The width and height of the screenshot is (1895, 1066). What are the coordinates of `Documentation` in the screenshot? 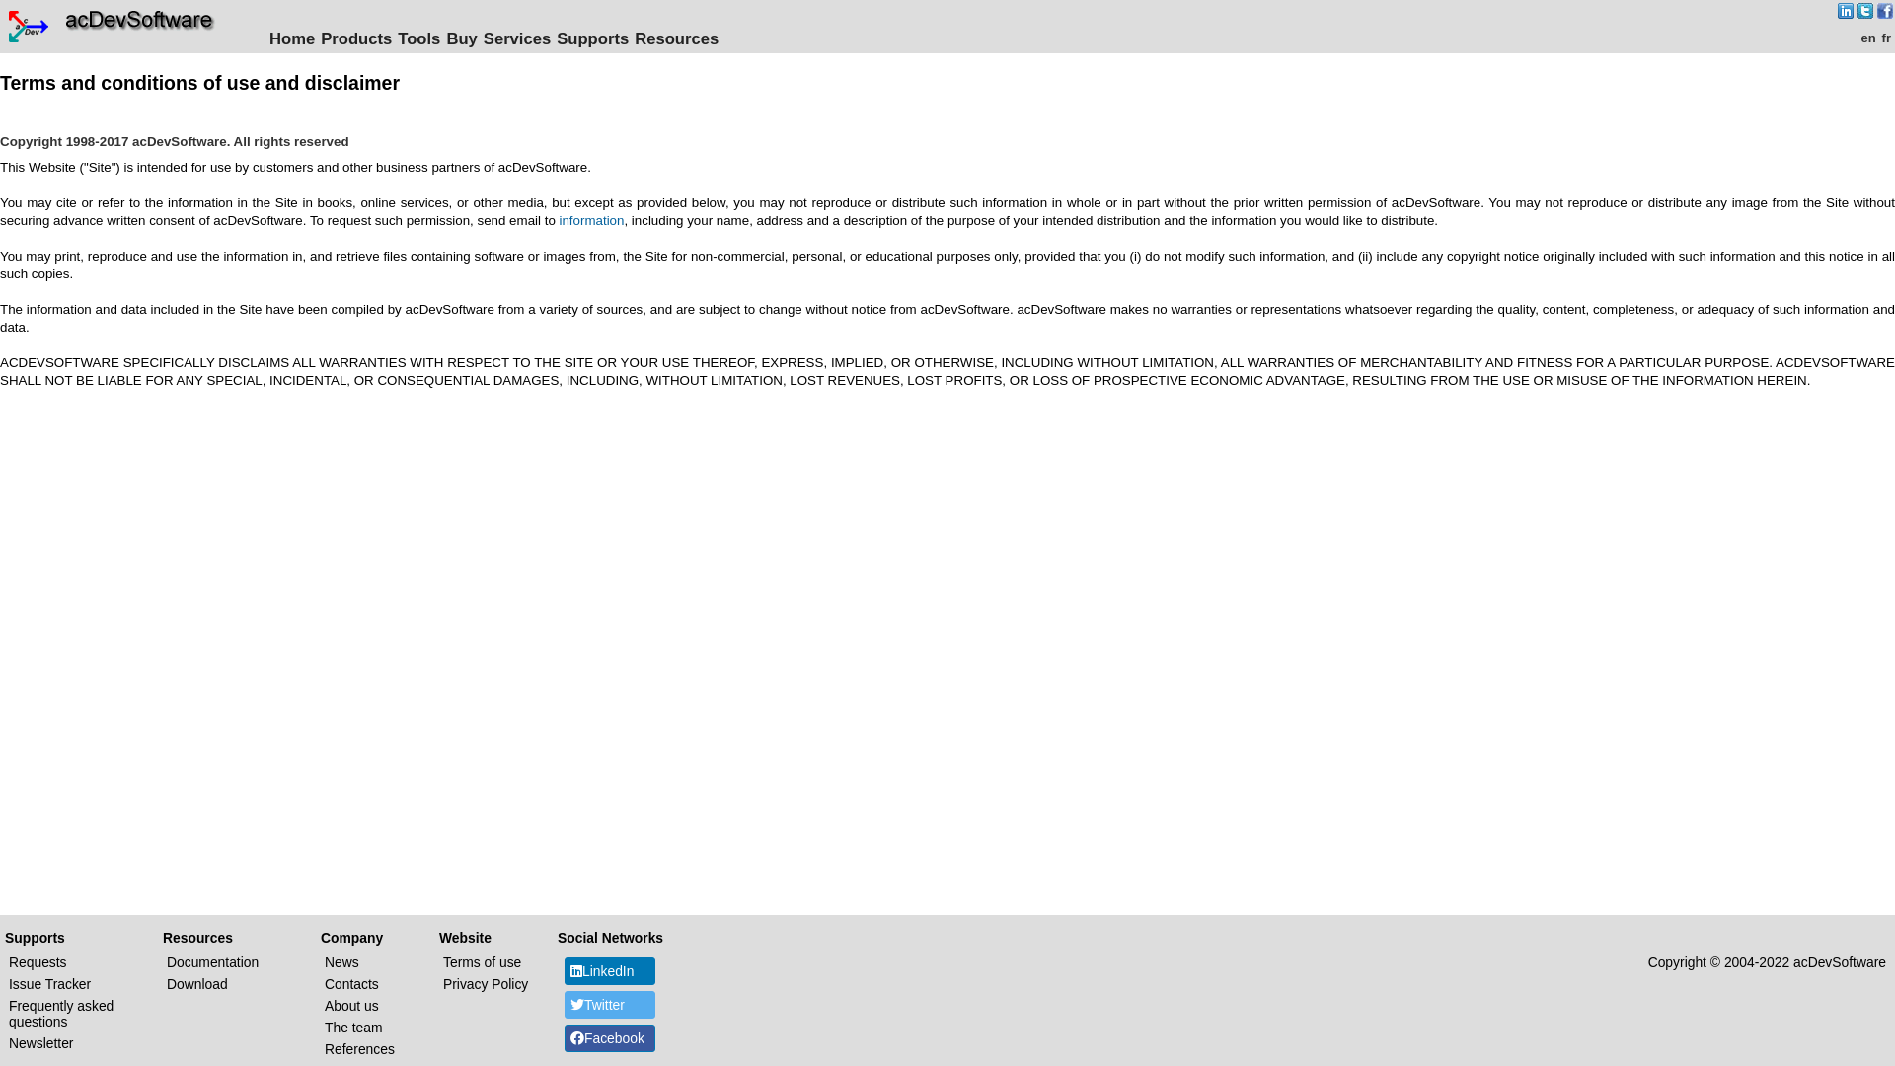 It's located at (213, 962).